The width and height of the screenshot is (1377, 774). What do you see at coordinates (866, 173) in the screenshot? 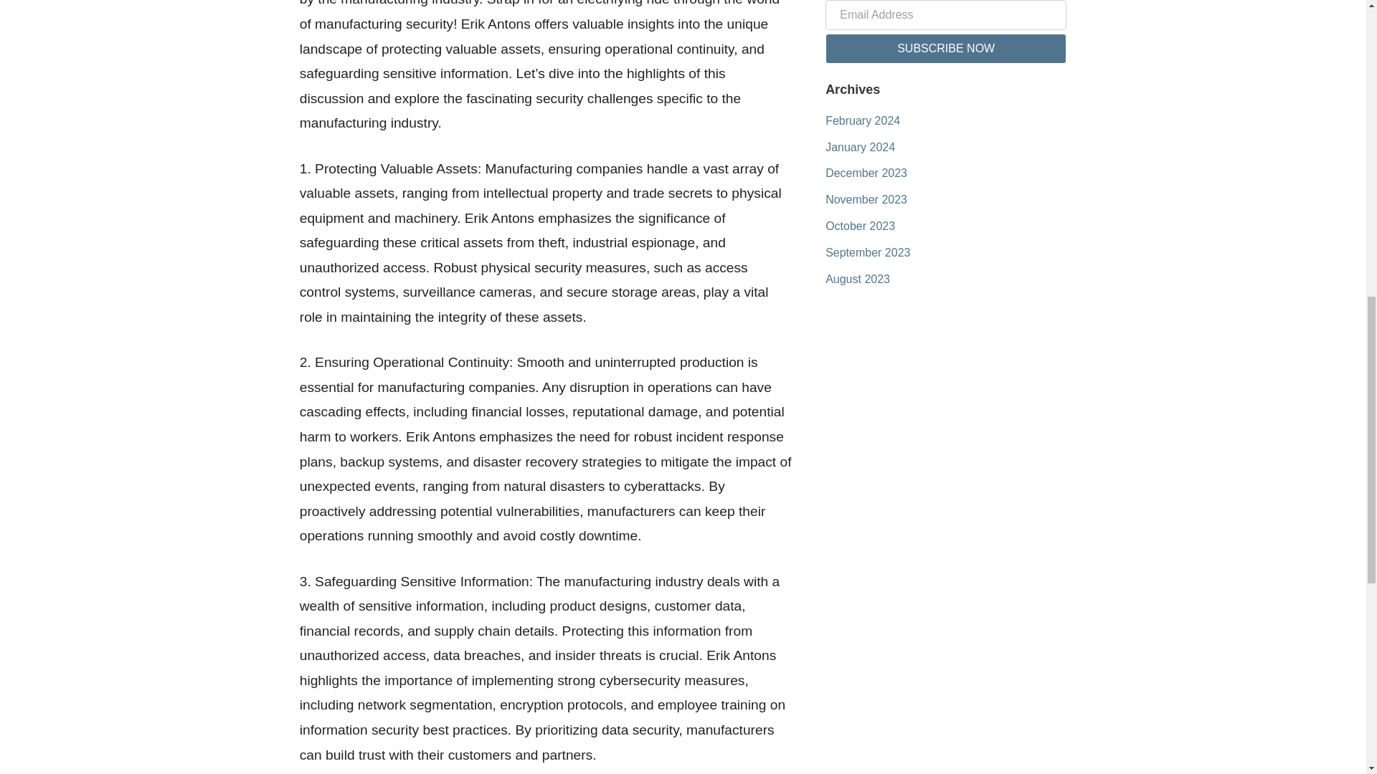
I see `December 2023` at bounding box center [866, 173].